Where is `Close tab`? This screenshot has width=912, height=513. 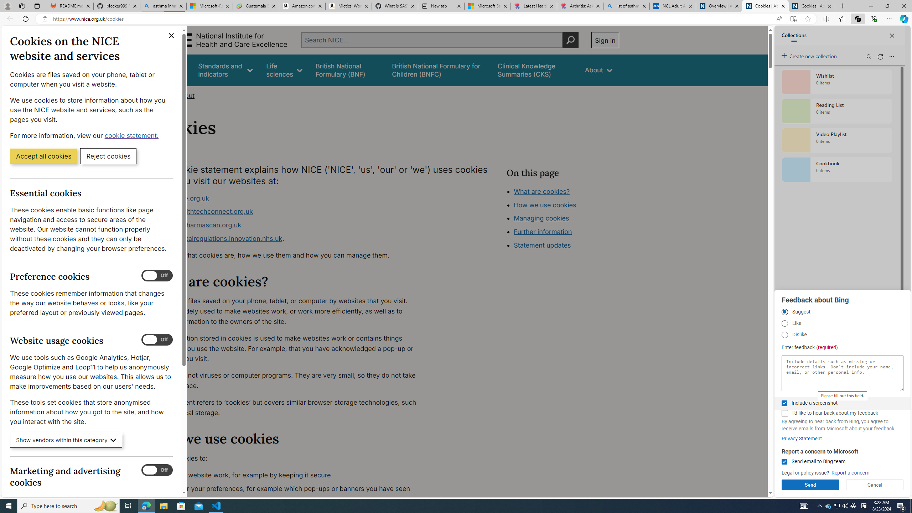 Close tab is located at coordinates (829, 6).